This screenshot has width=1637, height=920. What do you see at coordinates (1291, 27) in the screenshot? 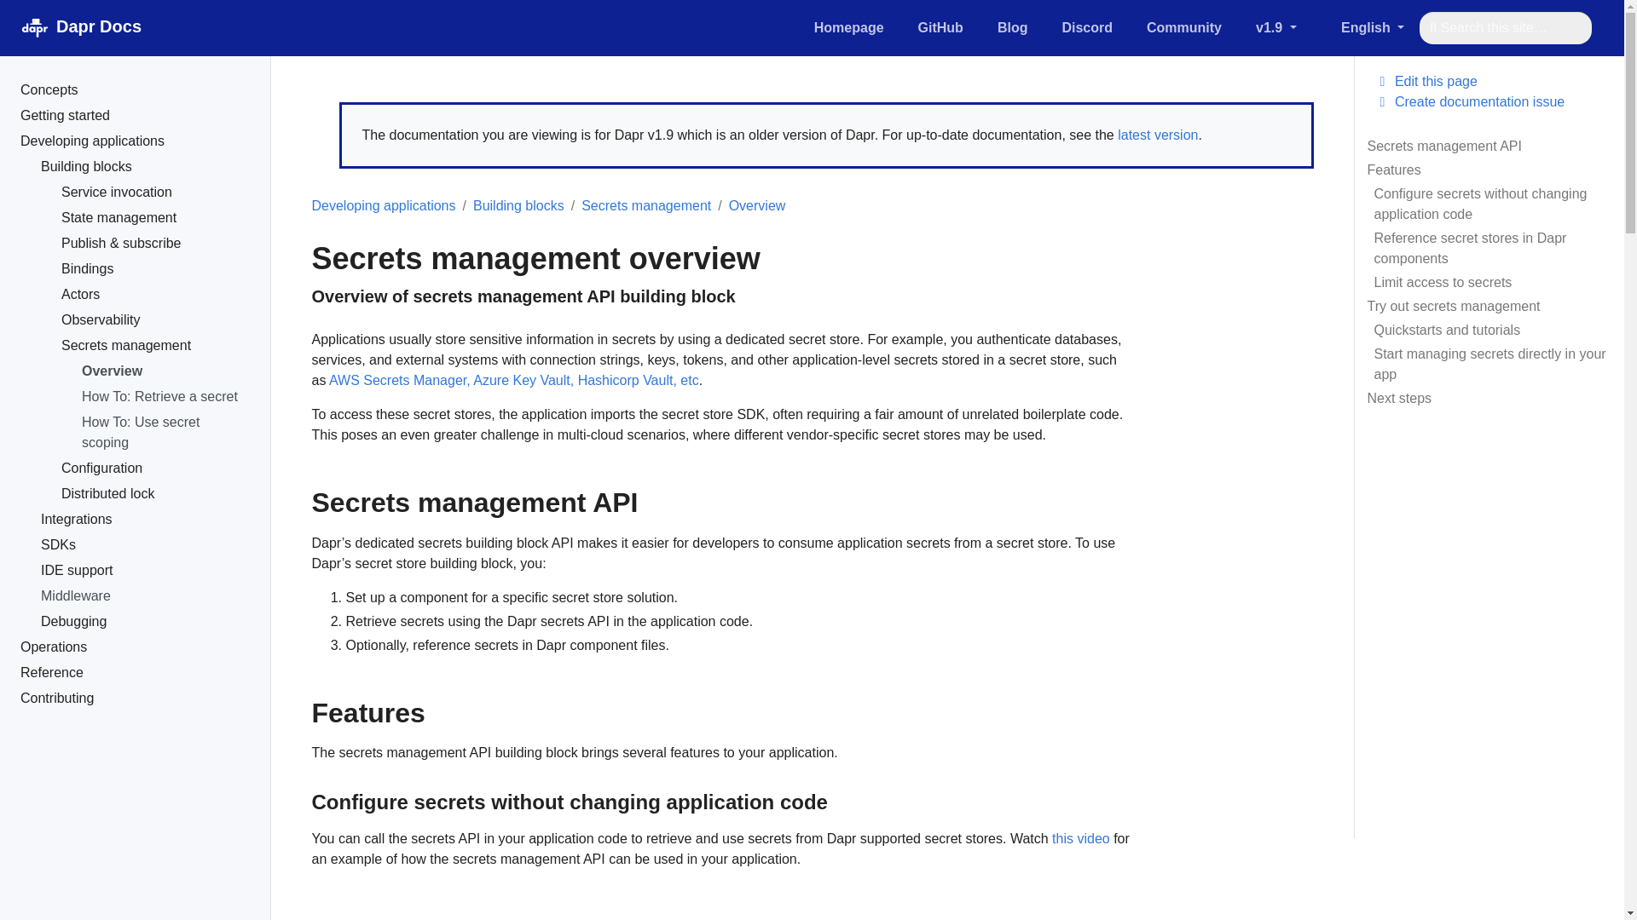
I see `v1.9` at bounding box center [1291, 27].